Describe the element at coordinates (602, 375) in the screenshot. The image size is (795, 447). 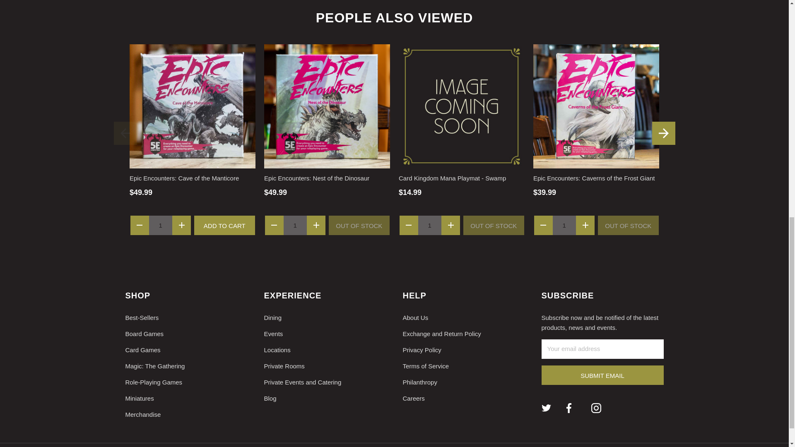
I see `Submit Email` at that location.